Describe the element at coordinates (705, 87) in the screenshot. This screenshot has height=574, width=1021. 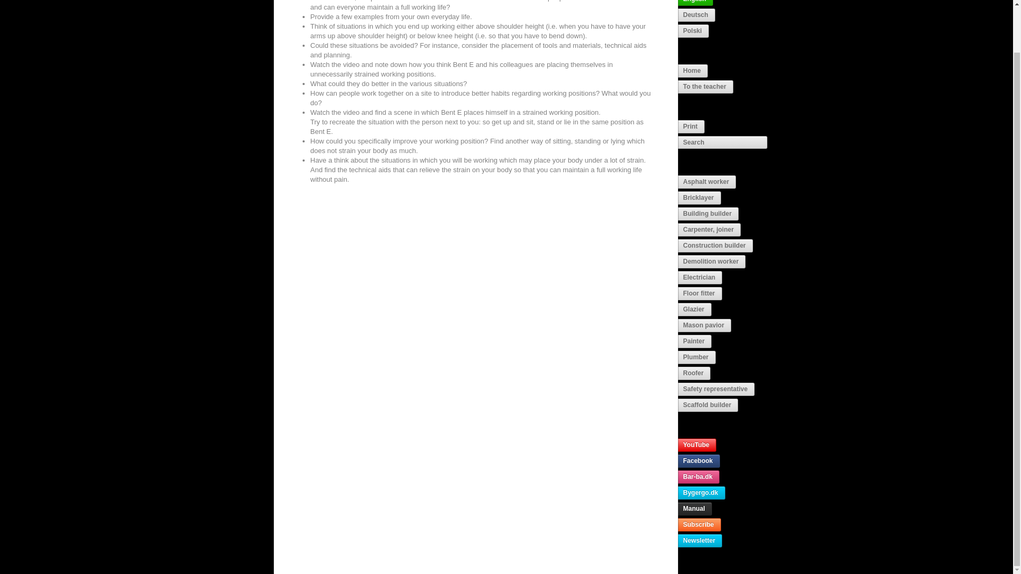
I see `To the teacher` at that location.